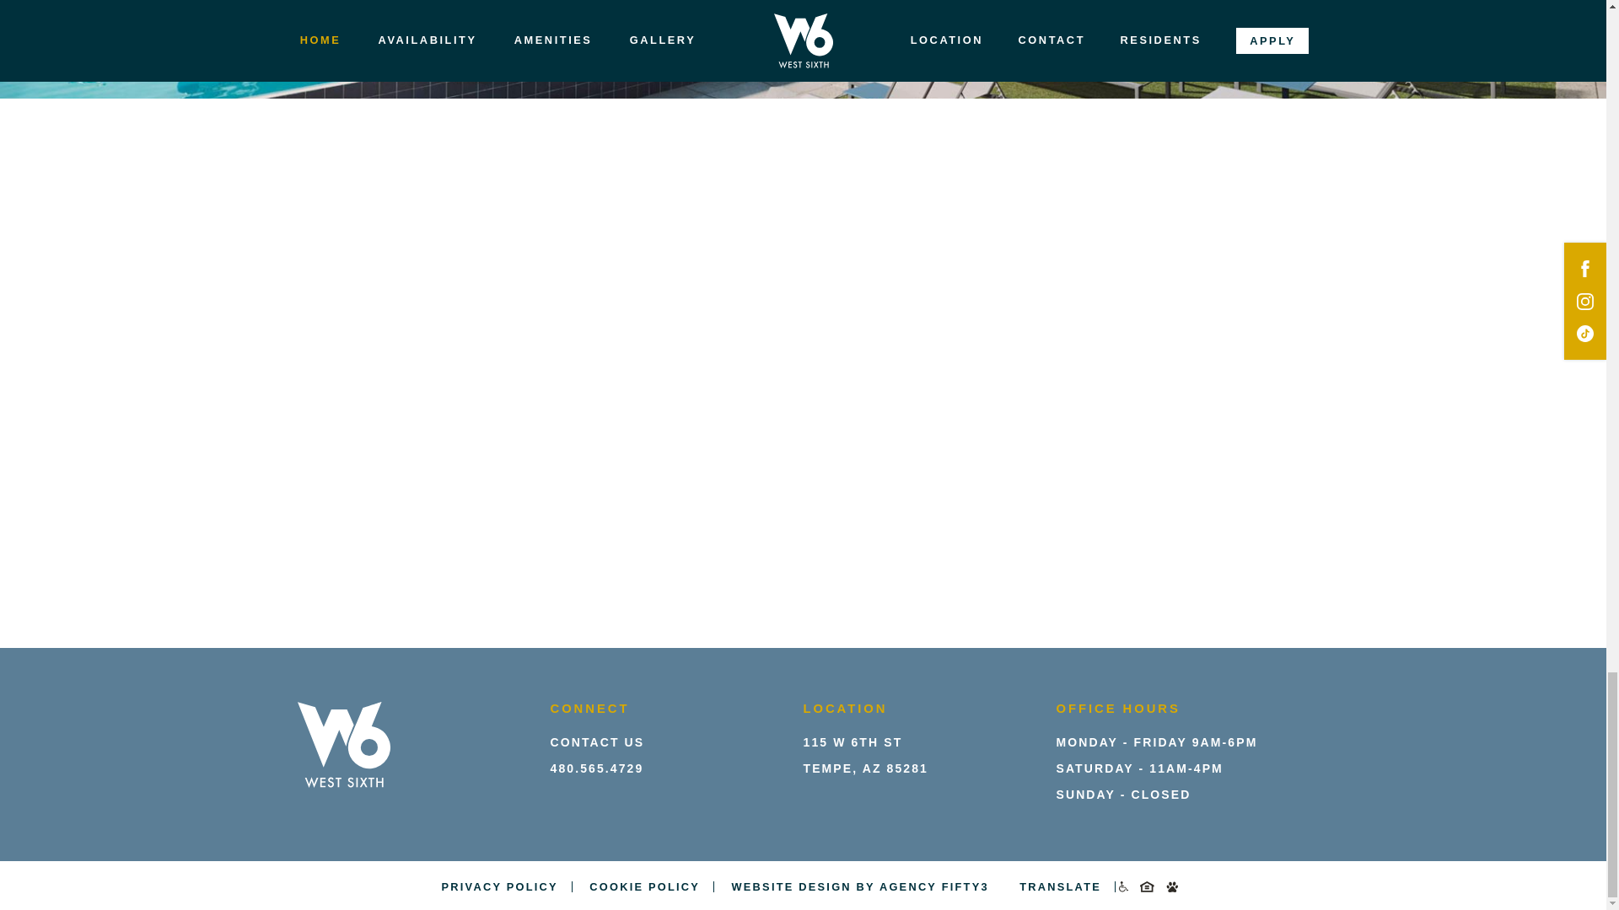 The height and width of the screenshot is (910, 1619). What do you see at coordinates (597, 741) in the screenshot?
I see `TRANSLATE` at bounding box center [597, 741].